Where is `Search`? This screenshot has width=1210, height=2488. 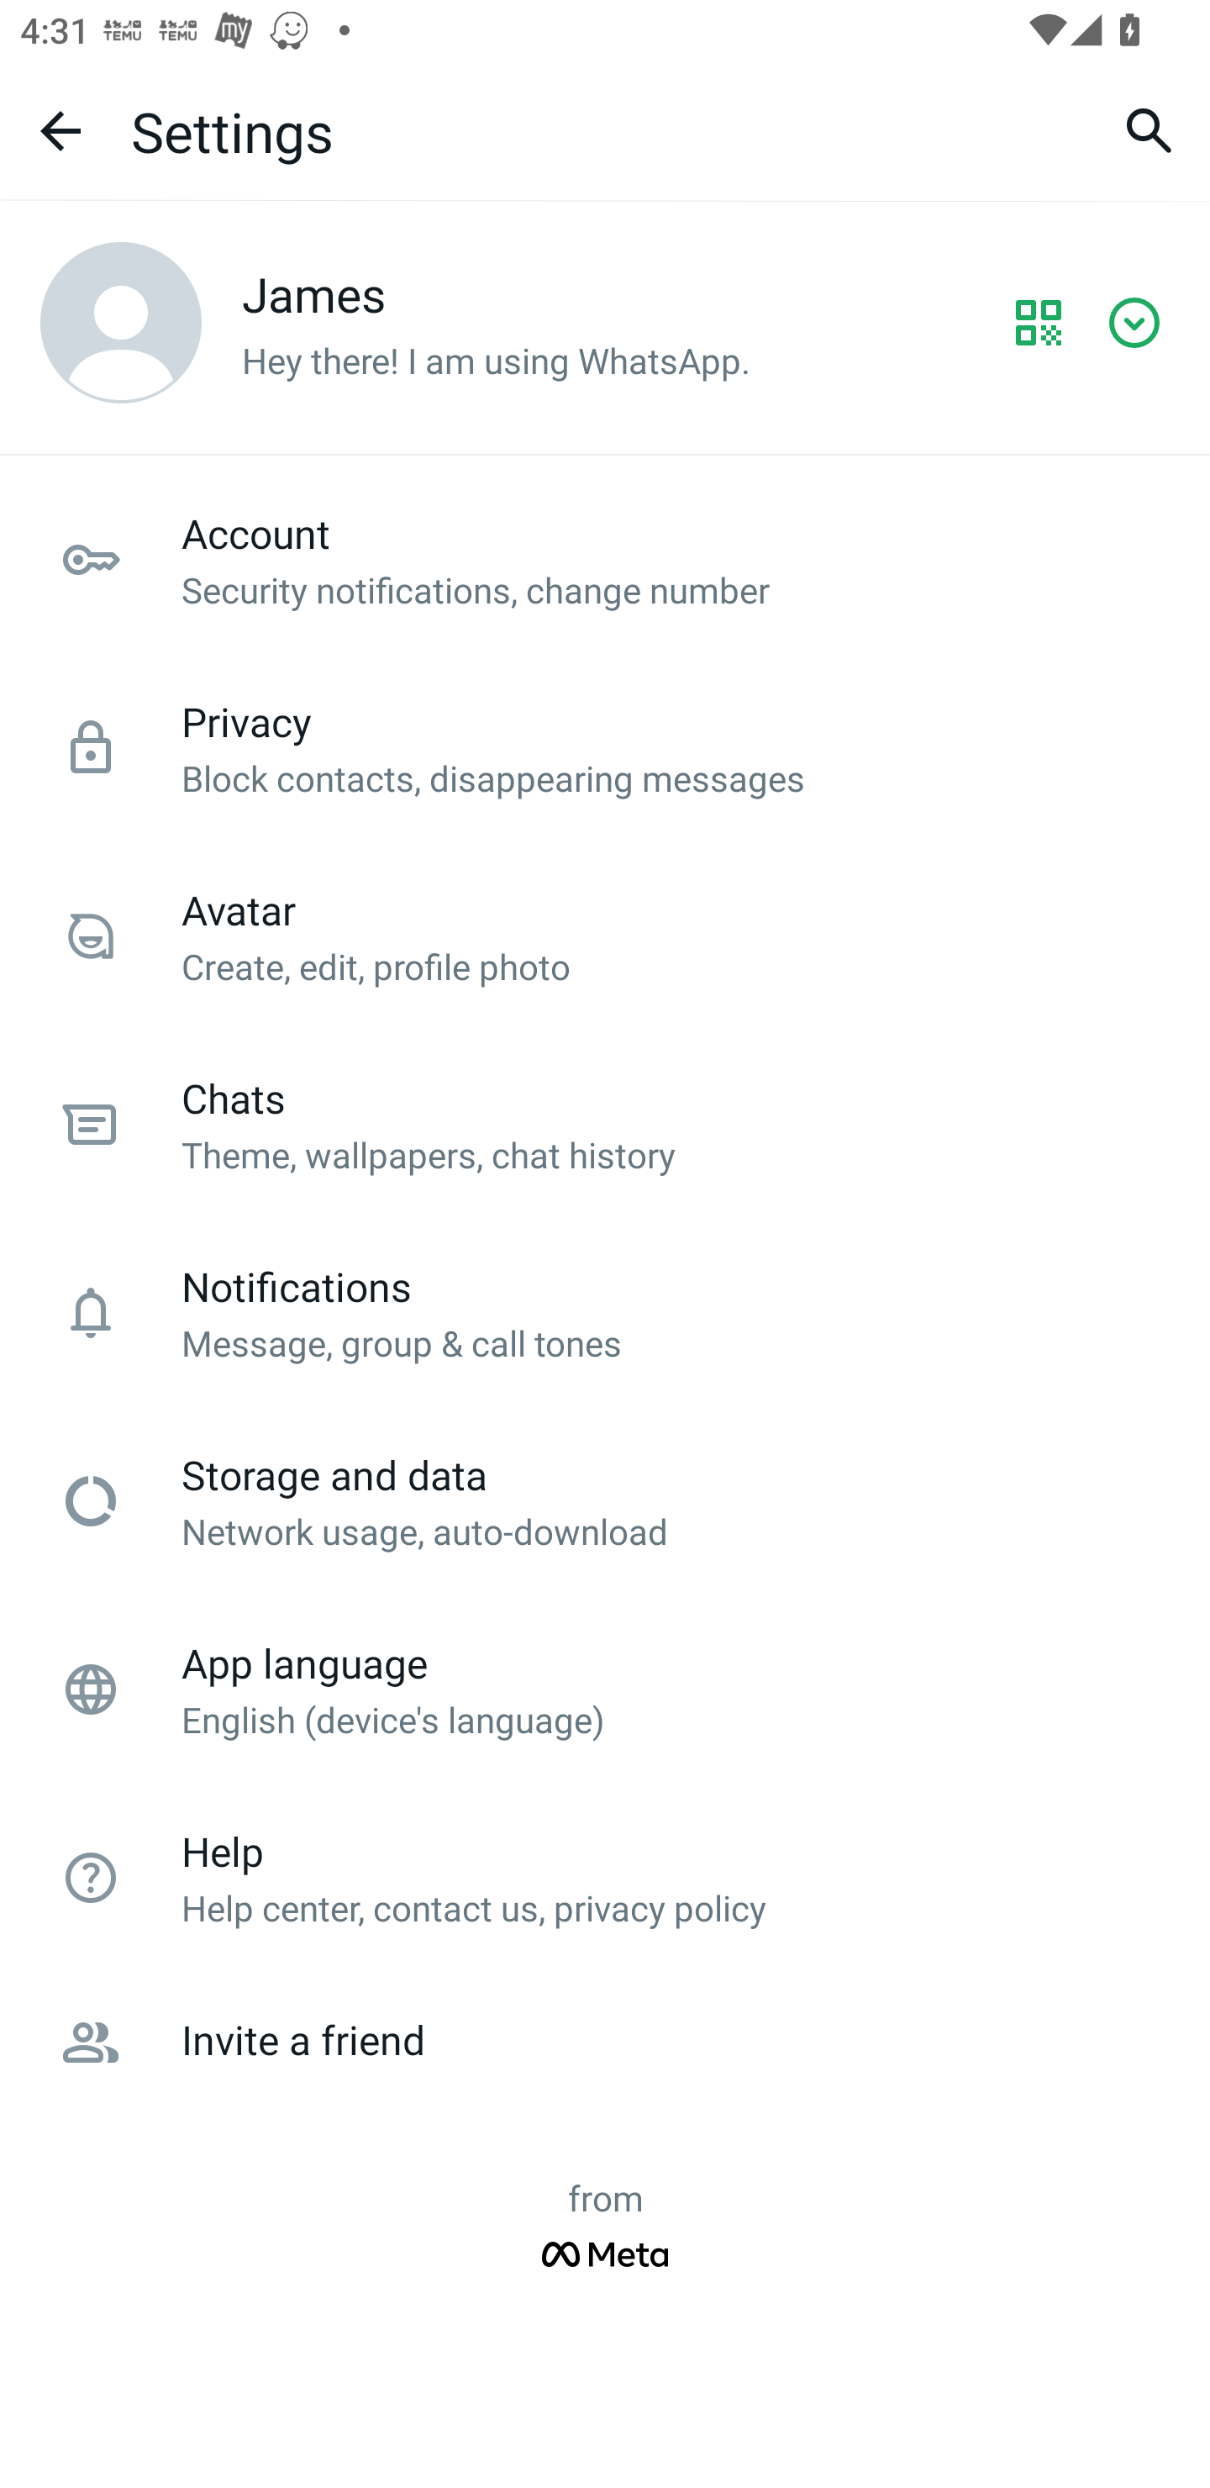
Search is located at coordinates (1149, 129).